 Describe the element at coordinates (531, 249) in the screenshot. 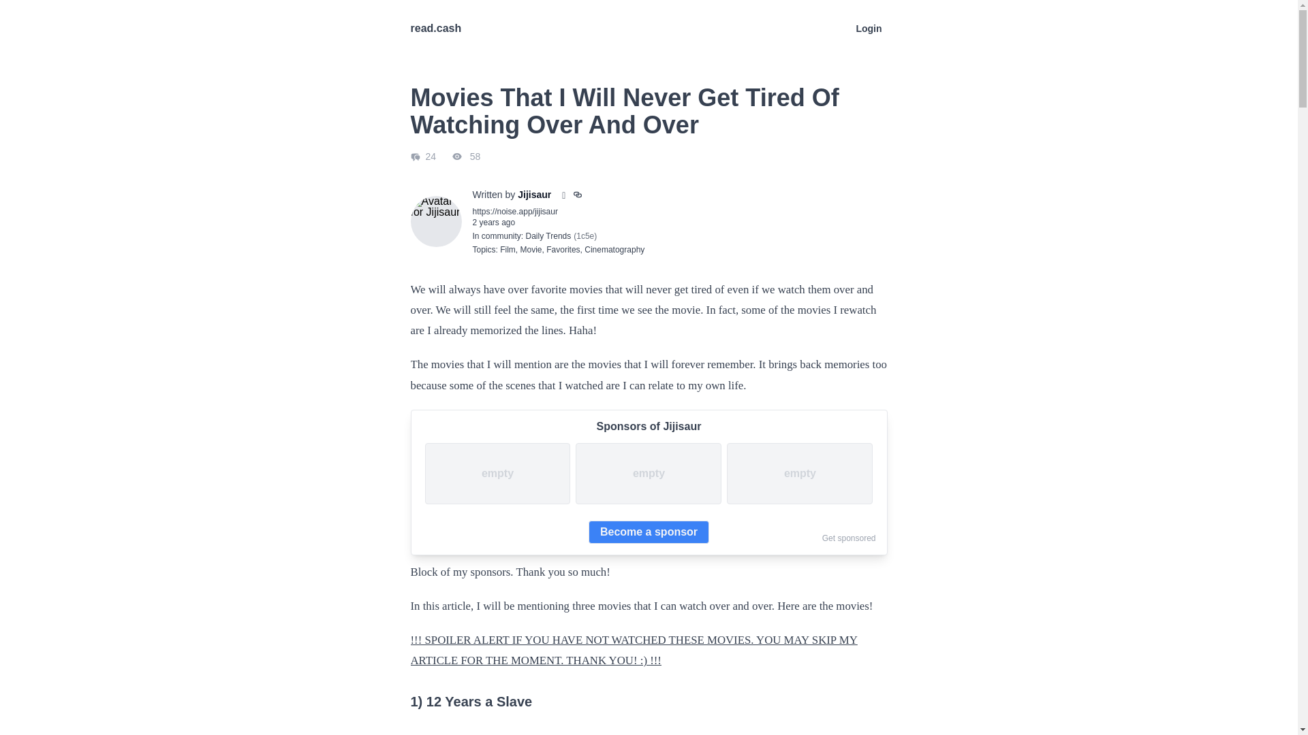

I see `Movie` at that location.